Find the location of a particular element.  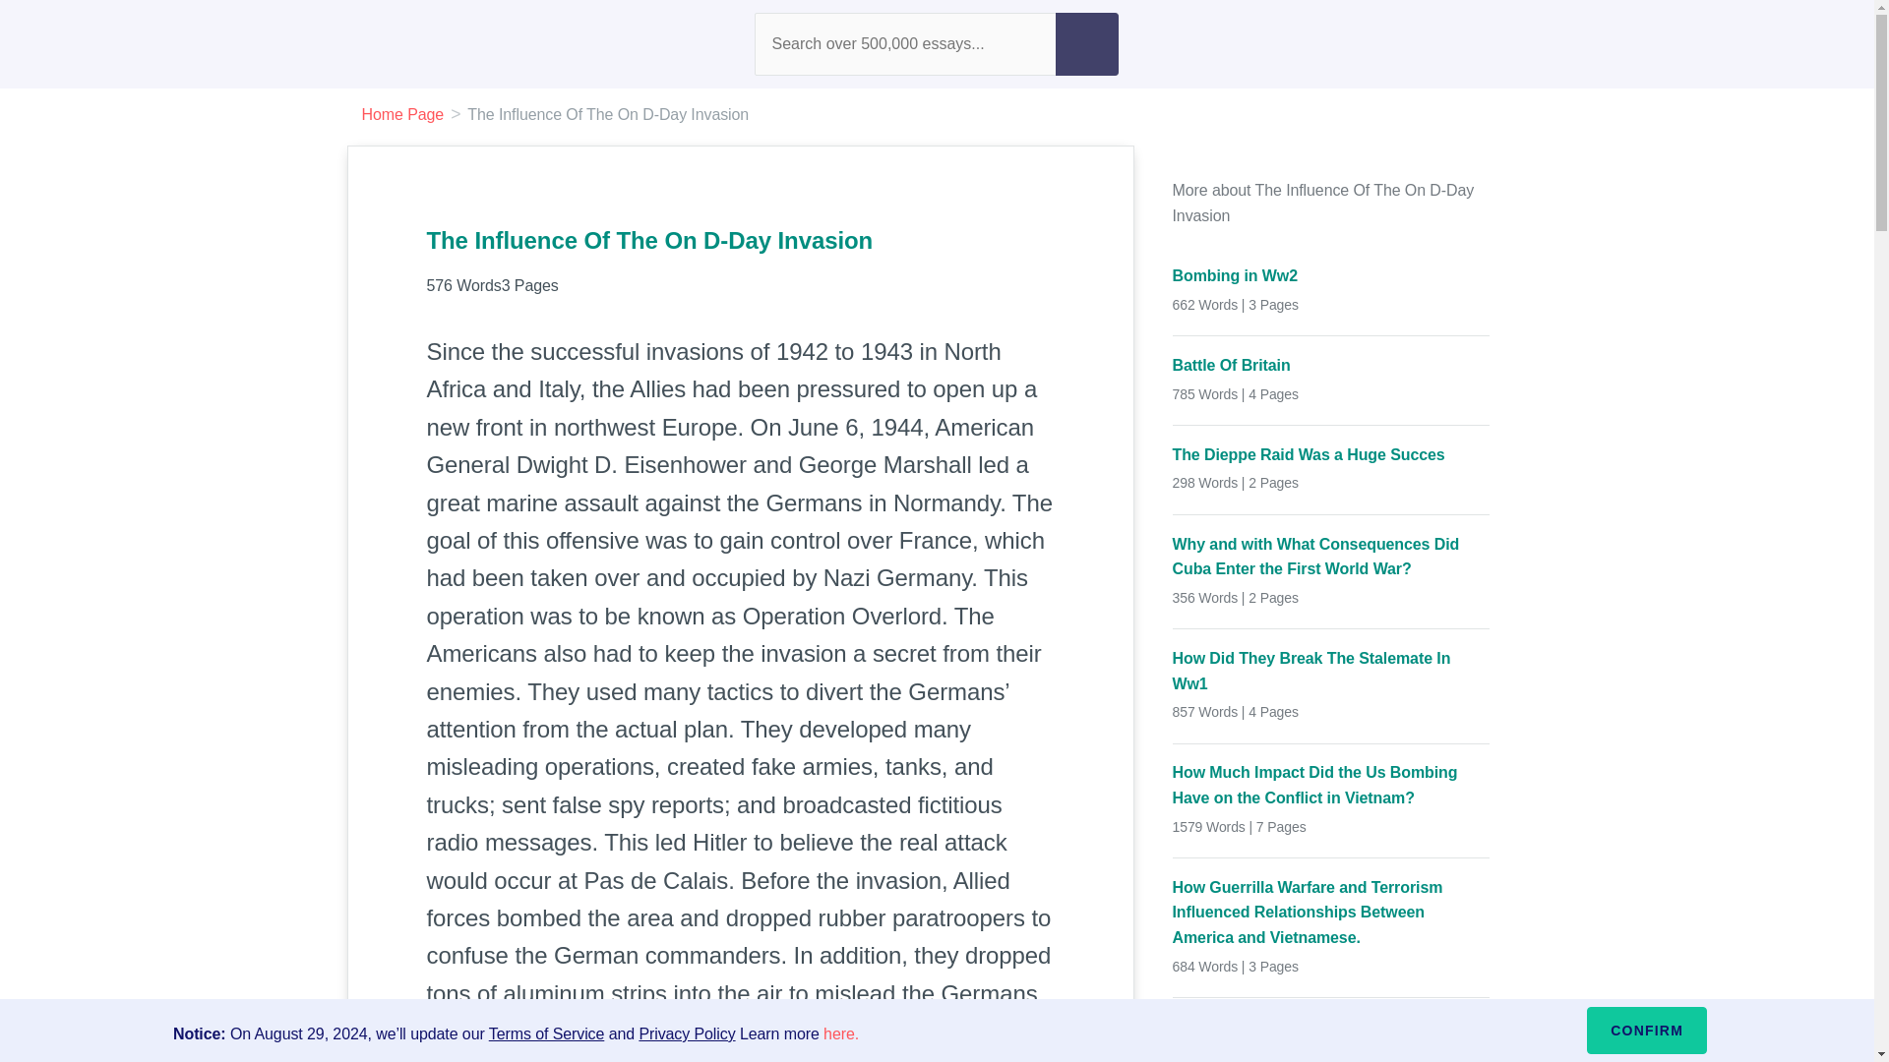

How Did They Break The Stalemate In Ww1 is located at coordinates (1331, 671).